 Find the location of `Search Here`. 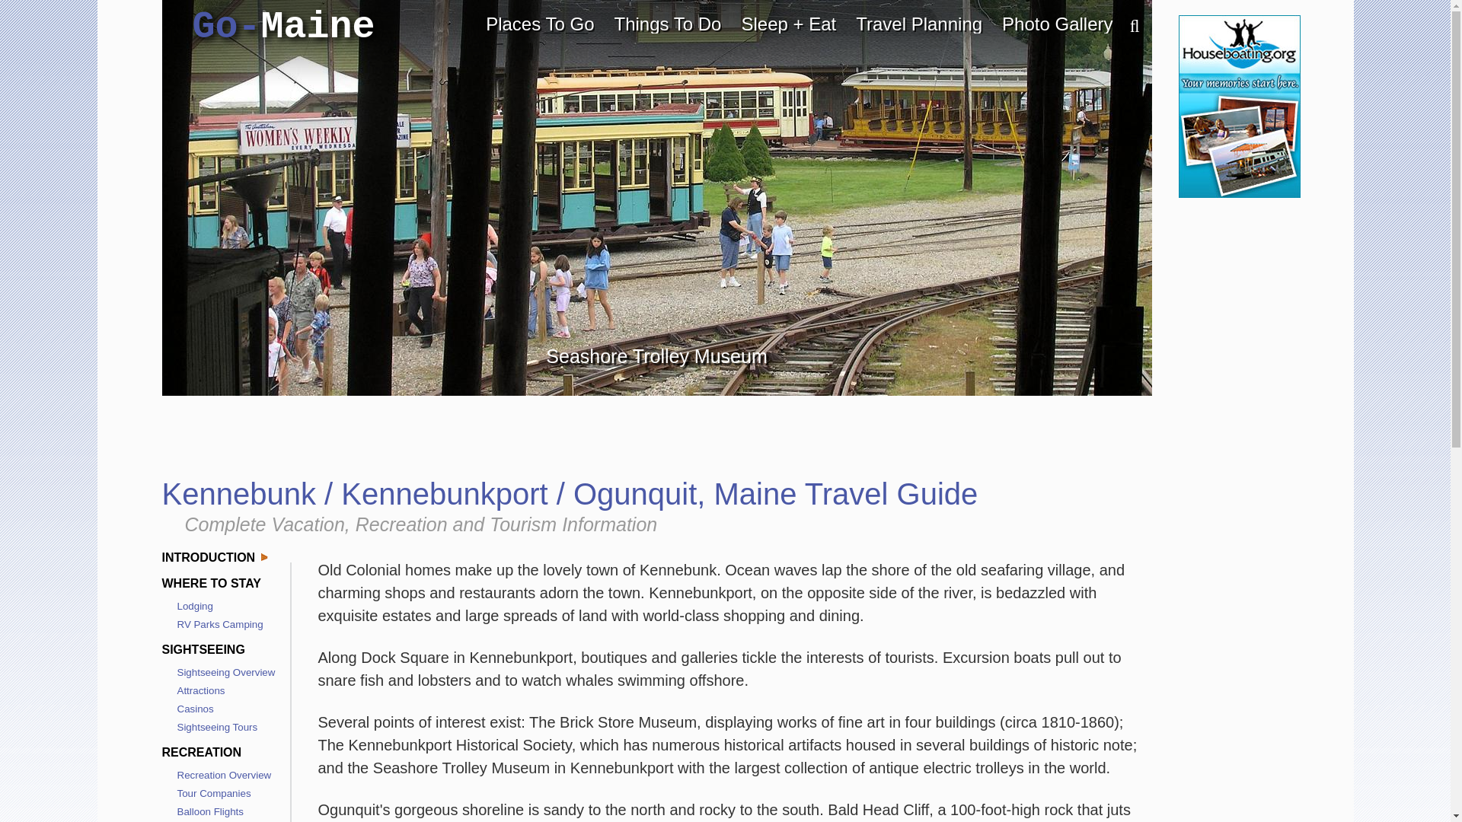

Search Here is located at coordinates (1127, 27).